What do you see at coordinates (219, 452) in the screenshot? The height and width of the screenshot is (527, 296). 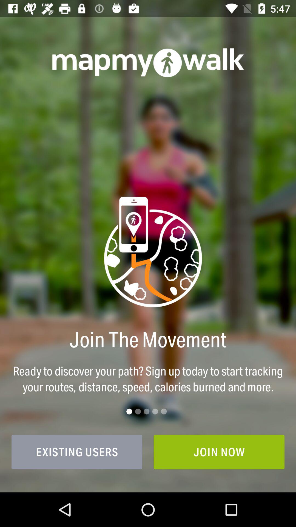 I see `select item at the bottom right corner` at bounding box center [219, 452].